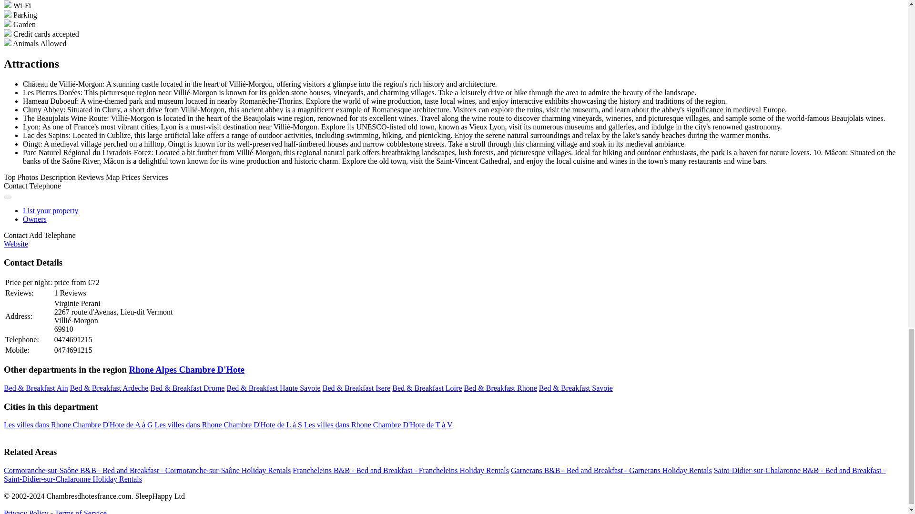 This screenshot has height=514, width=915. Describe the element at coordinates (16, 244) in the screenshot. I see `Website` at that location.